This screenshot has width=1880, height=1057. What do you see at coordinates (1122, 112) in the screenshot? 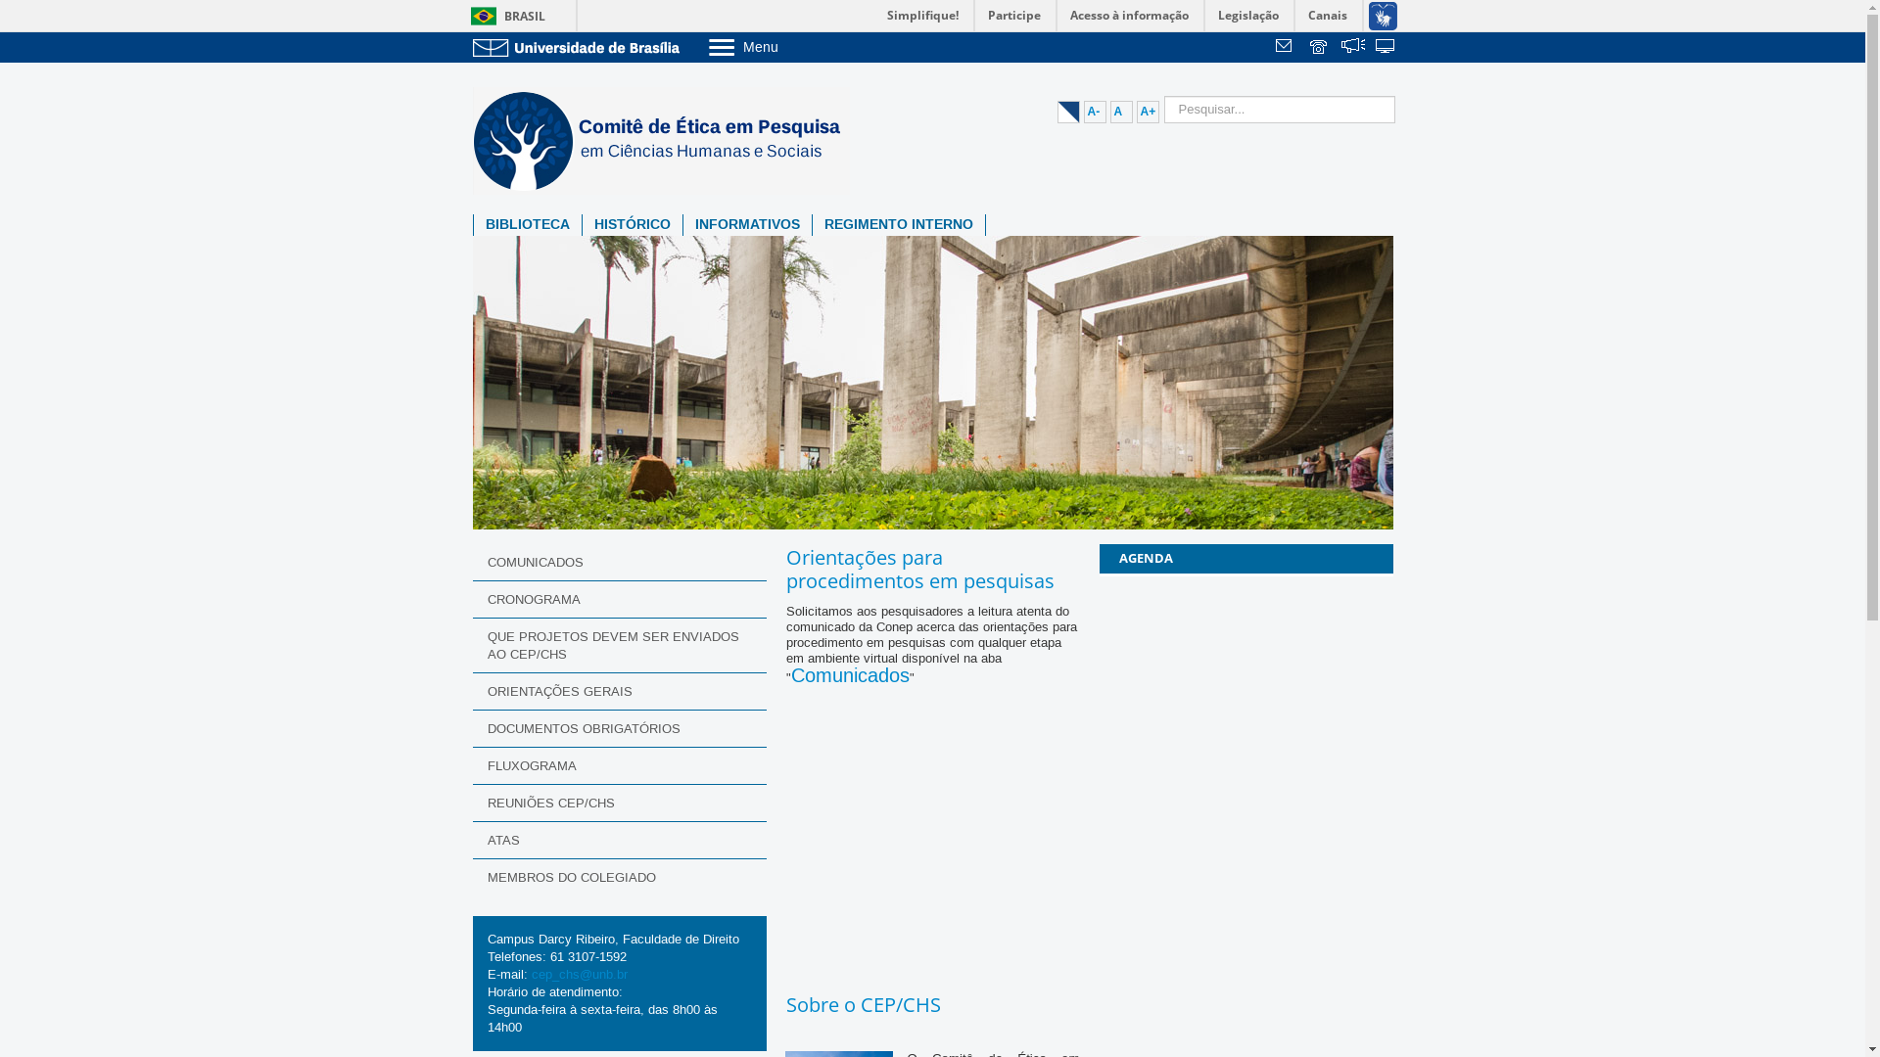
I see `A` at bounding box center [1122, 112].